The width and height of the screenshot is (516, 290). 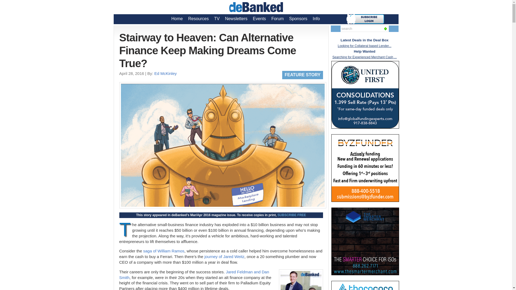 I want to click on United First, so click(x=365, y=95).